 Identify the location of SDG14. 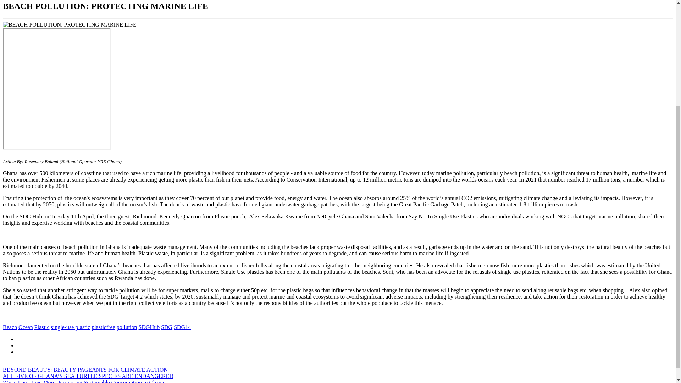
(182, 327).